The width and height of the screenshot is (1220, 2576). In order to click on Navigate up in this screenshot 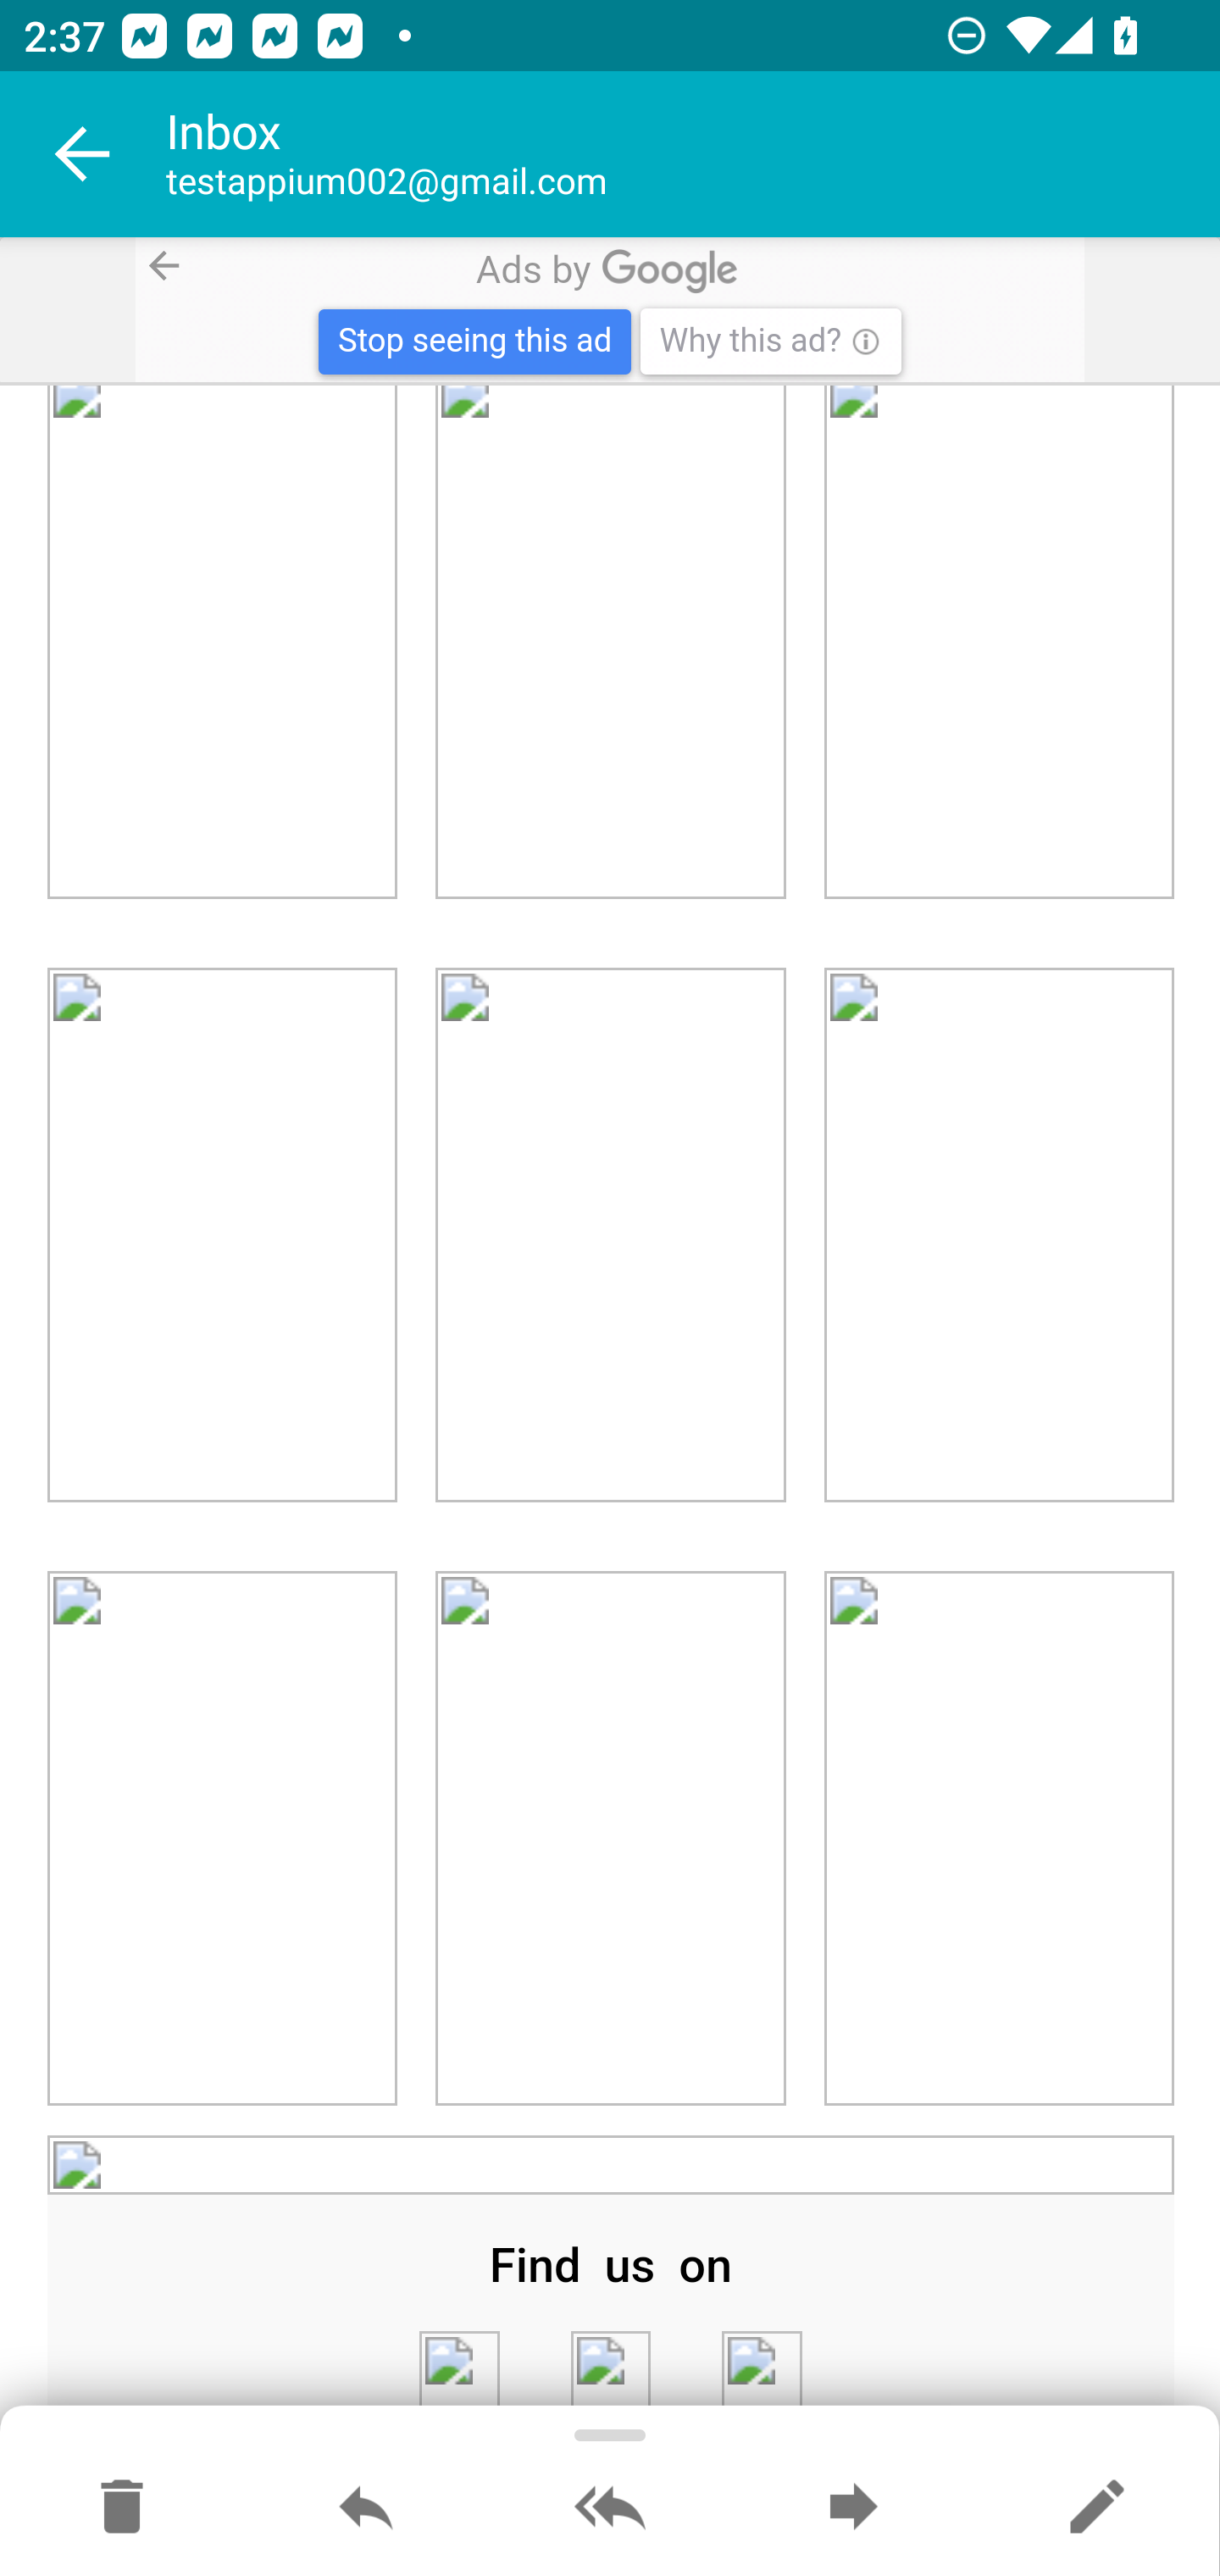, I will do `click(83, 154)`.